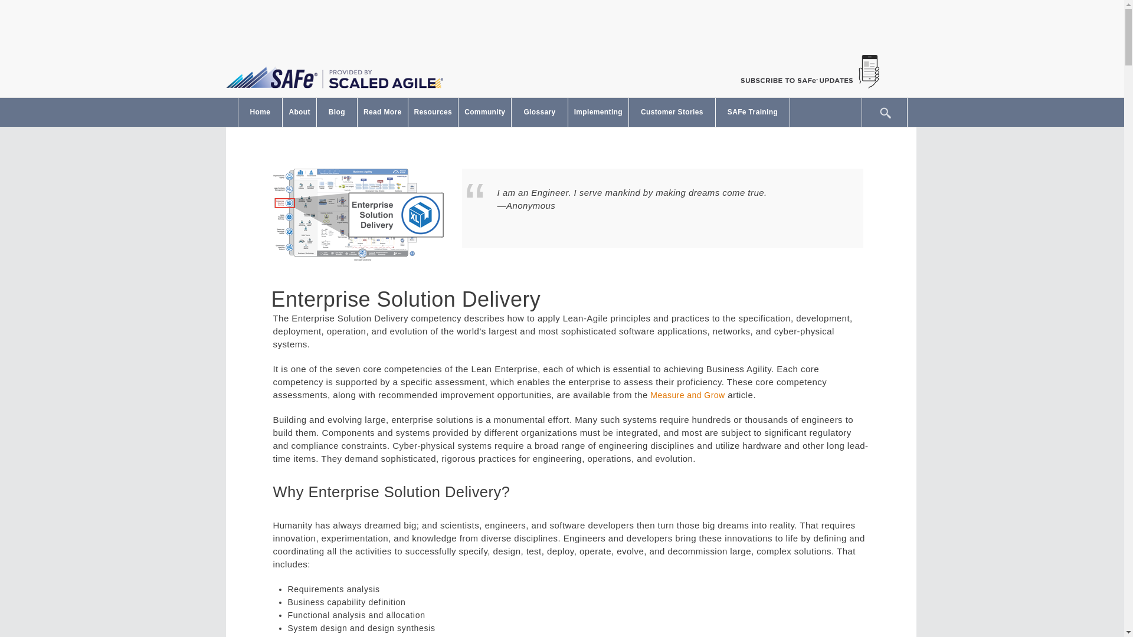 This screenshot has width=1133, height=637. What do you see at coordinates (672, 112) in the screenshot?
I see `Customer Stories` at bounding box center [672, 112].